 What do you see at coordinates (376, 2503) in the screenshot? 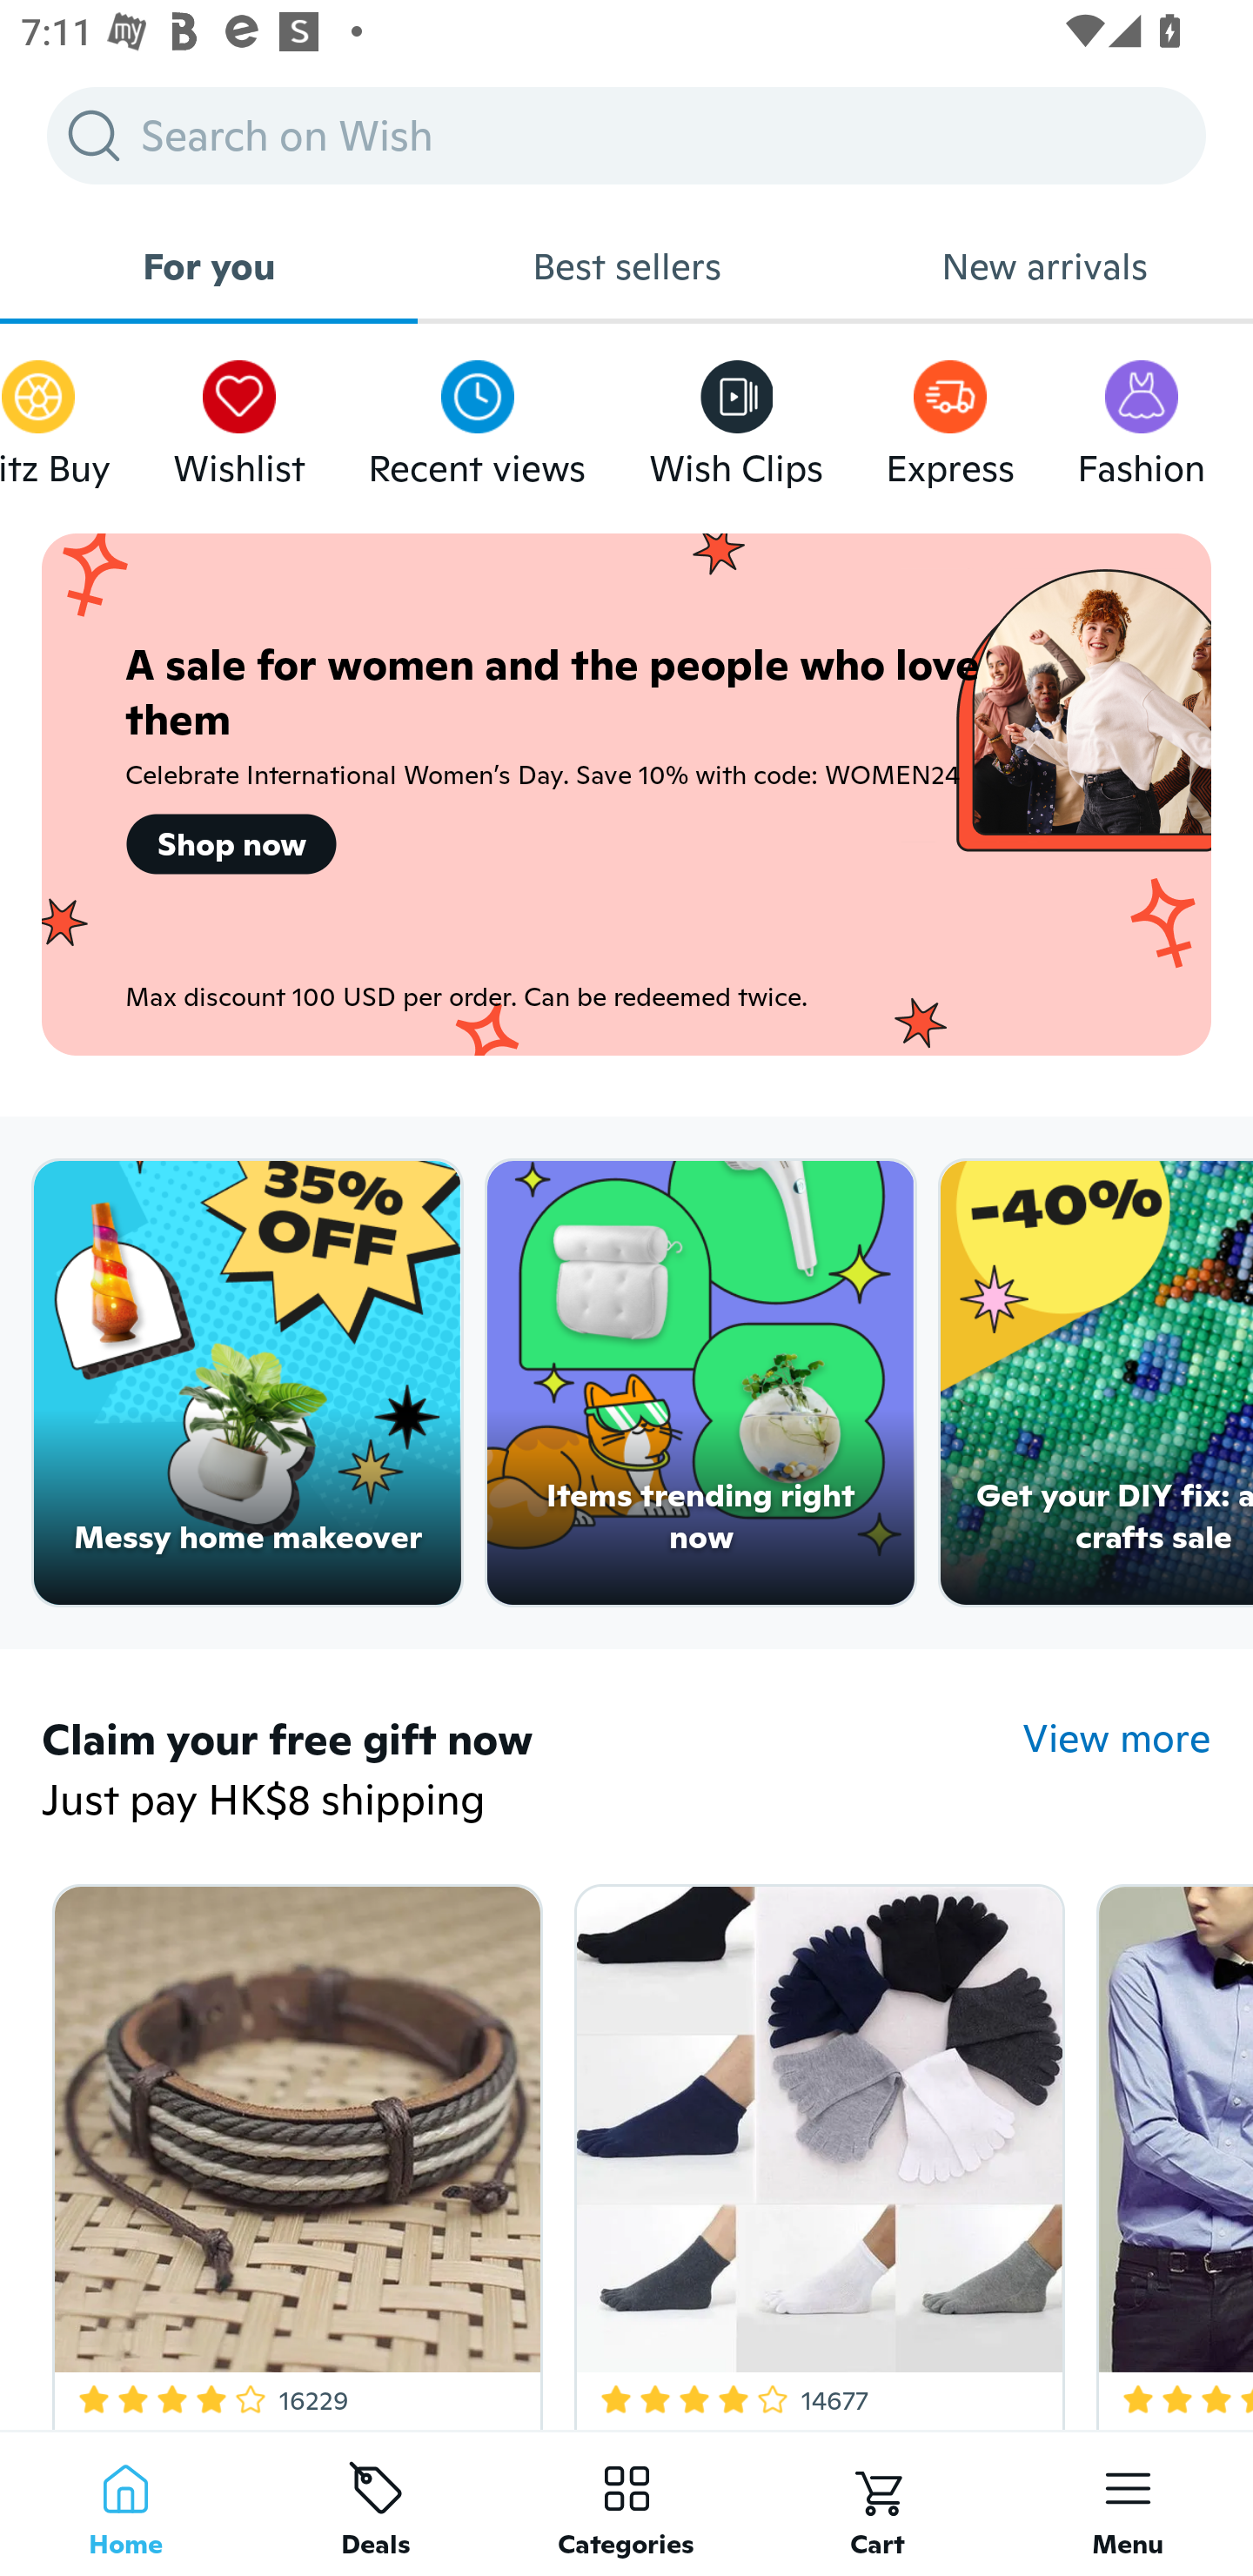
I see `Deals` at bounding box center [376, 2503].